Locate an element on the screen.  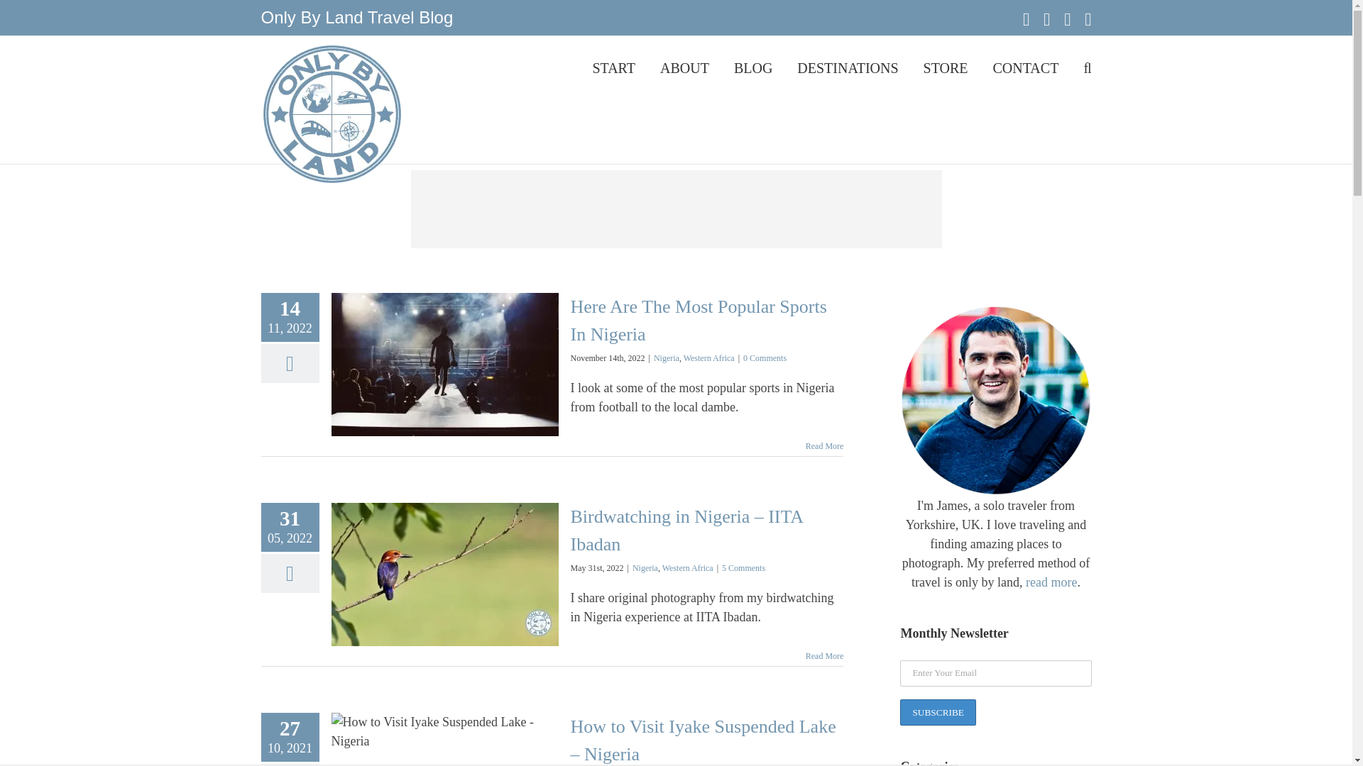
0 Comments is located at coordinates (764, 357).